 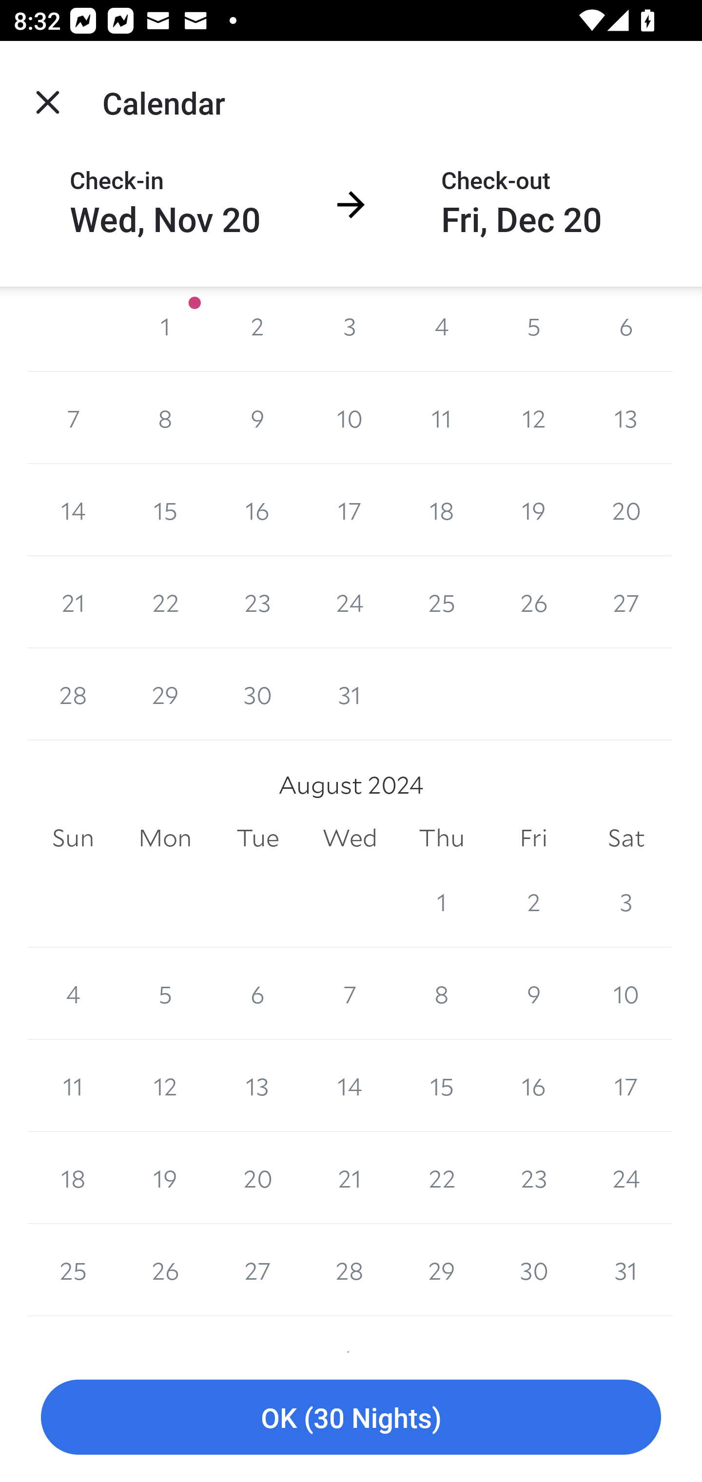 I want to click on 8 8 August 2024, so click(x=442, y=994).